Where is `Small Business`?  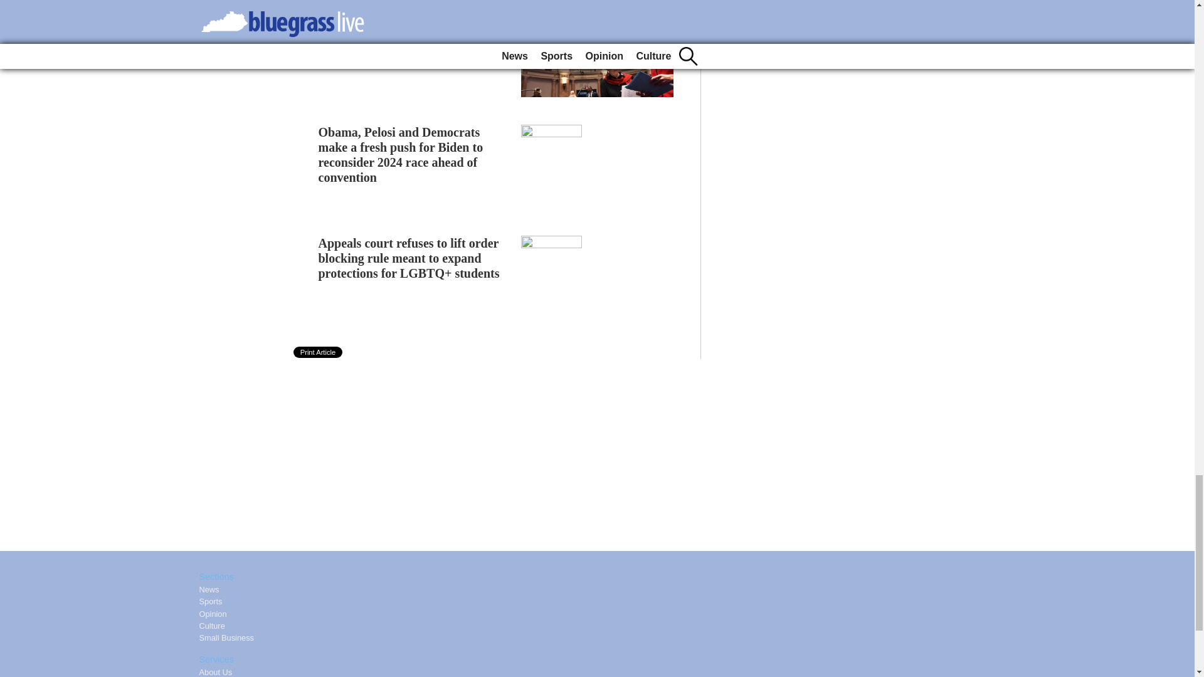 Small Business is located at coordinates (227, 637).